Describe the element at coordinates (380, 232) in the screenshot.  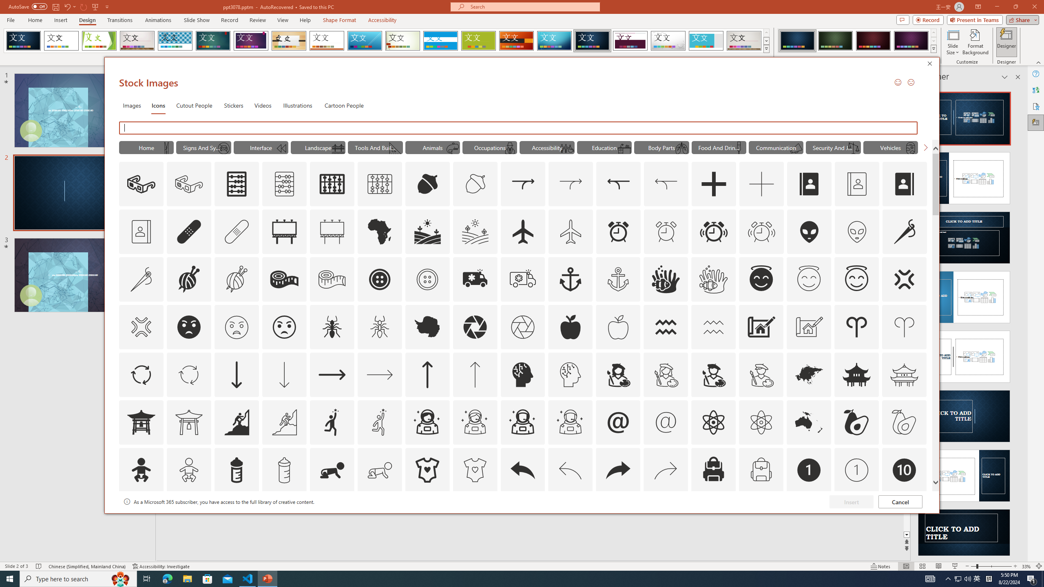
I see `AutomationID: Icons_Africa` at that location.